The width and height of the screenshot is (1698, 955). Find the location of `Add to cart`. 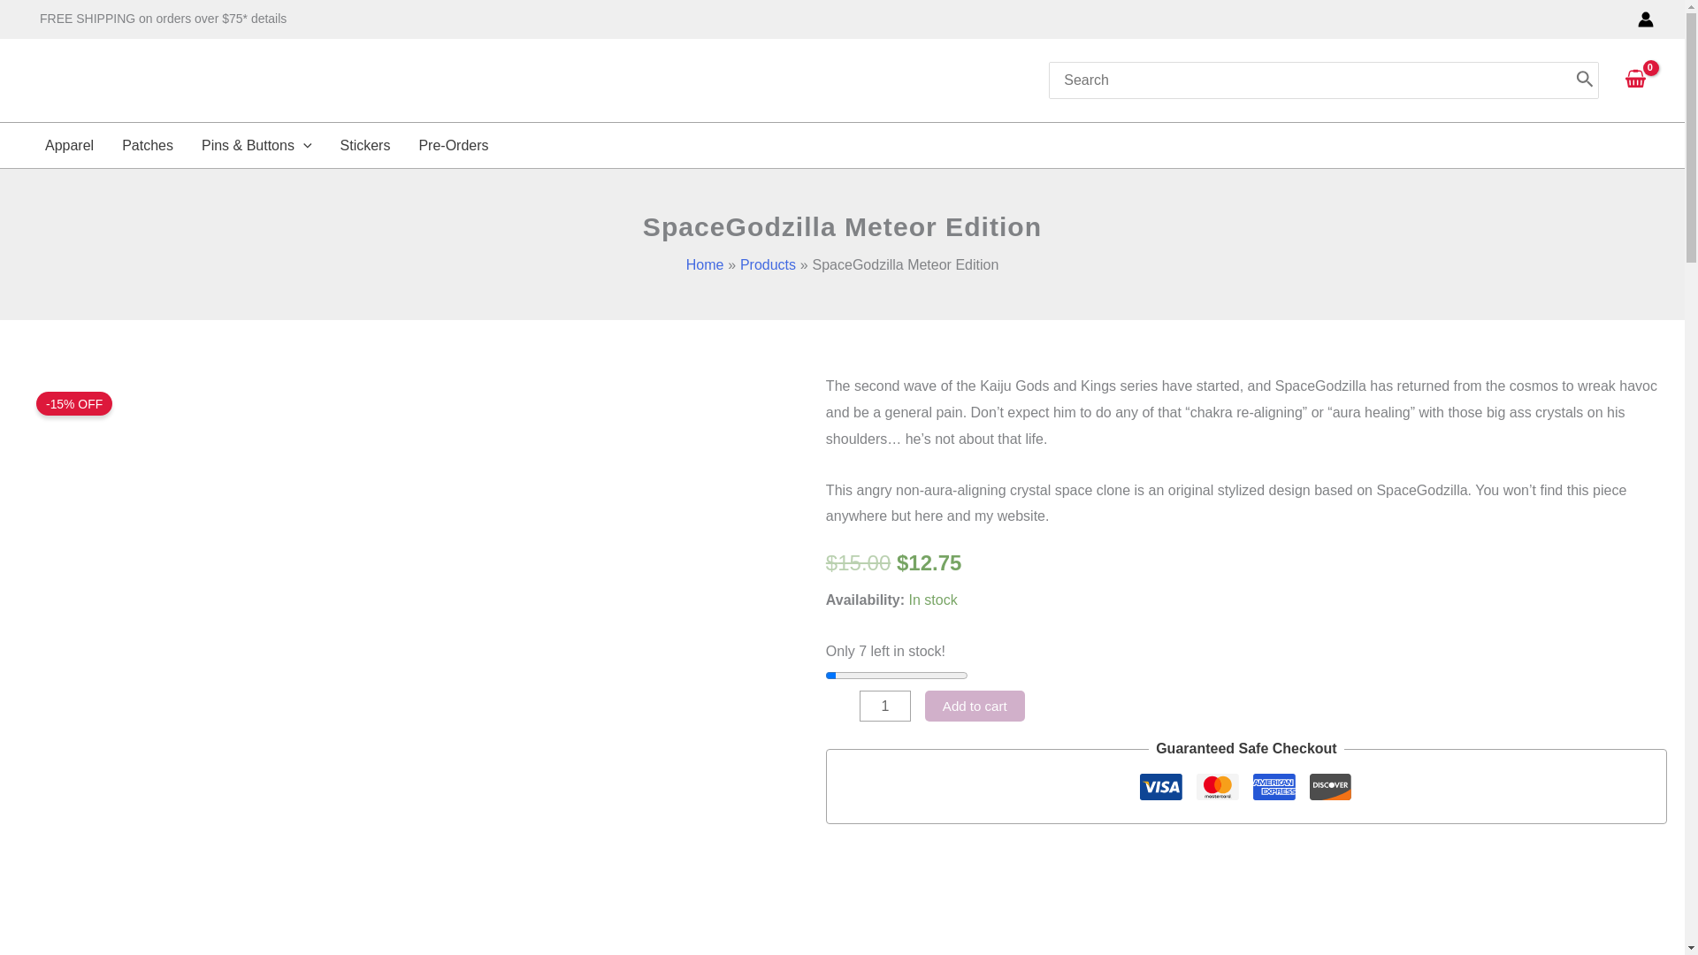

Add to cart is located at coordinates (975, 706).